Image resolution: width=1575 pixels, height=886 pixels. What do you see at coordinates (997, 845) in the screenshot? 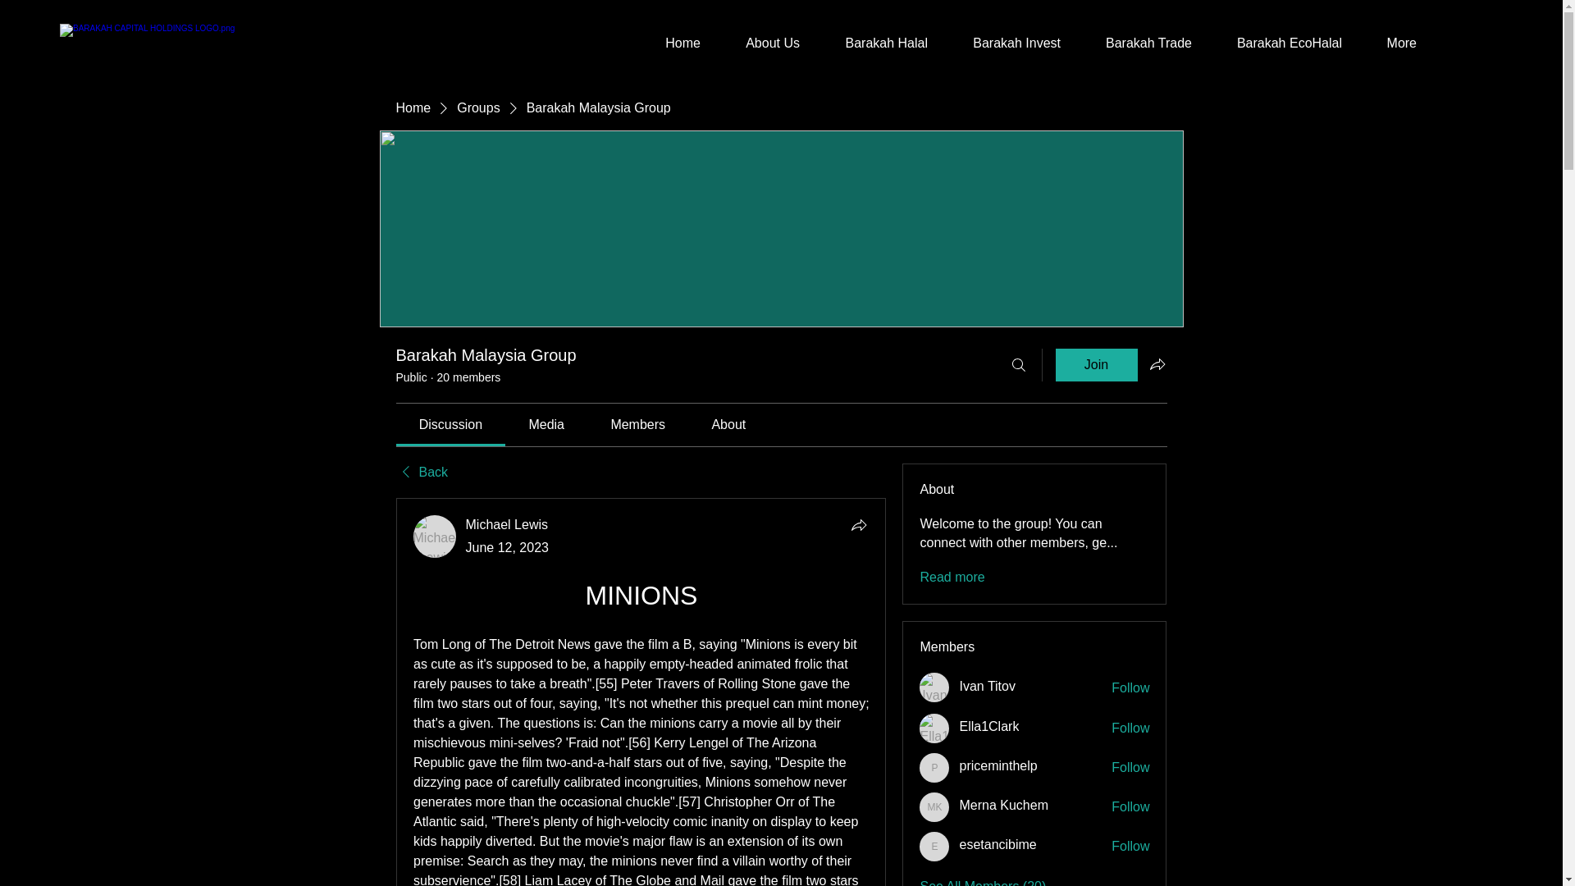
I see `esetancibime` at bounding box center [997, 845].